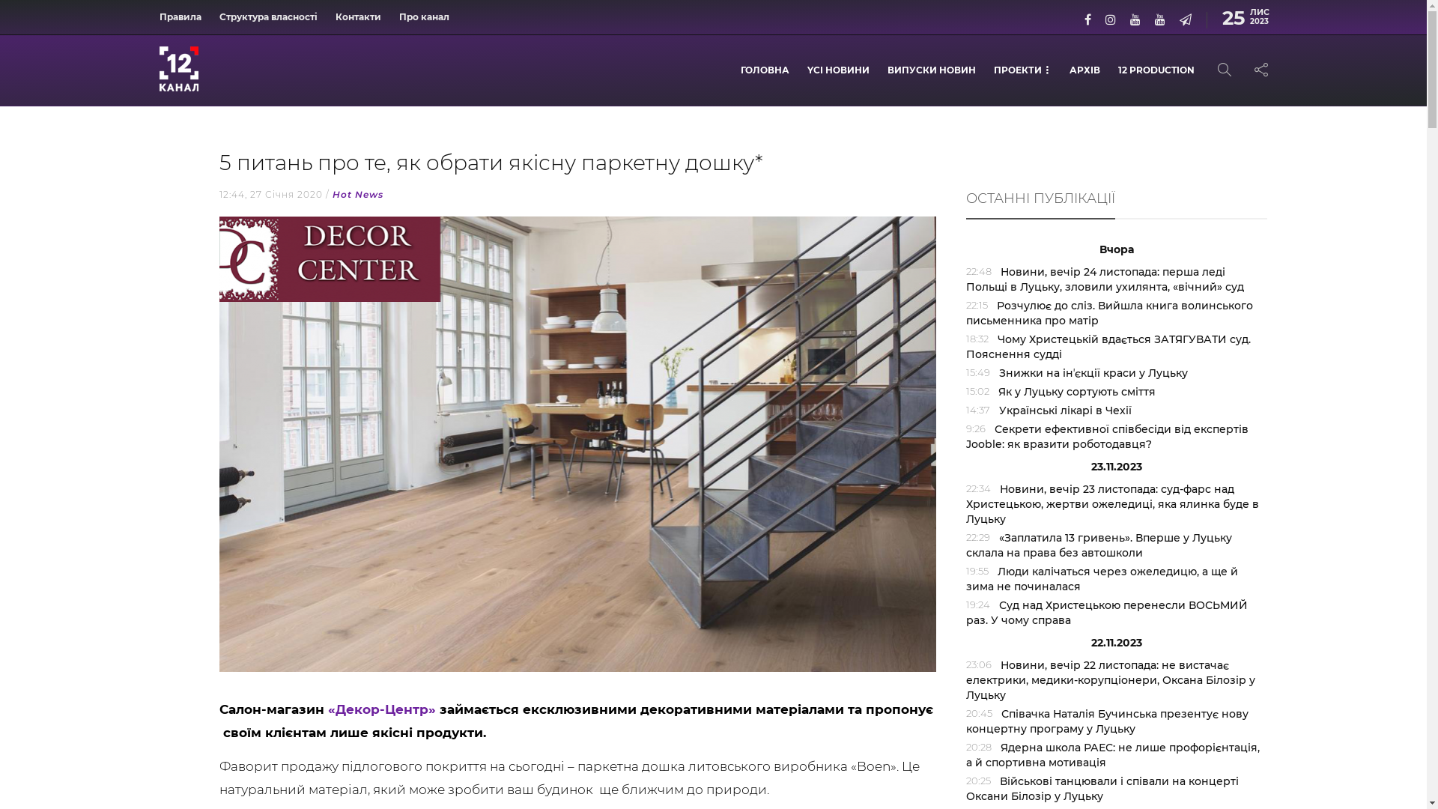 The width and height of the screenshot is (1438, 809). What do you see at coordinates (358, 195) in the screenshot?
I see `Hot News` at bounding box center [358, 195].